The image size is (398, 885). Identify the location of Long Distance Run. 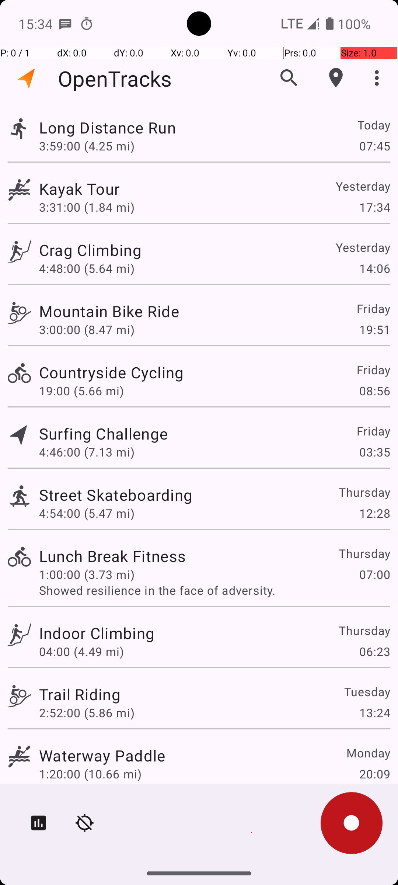
(108, 128).